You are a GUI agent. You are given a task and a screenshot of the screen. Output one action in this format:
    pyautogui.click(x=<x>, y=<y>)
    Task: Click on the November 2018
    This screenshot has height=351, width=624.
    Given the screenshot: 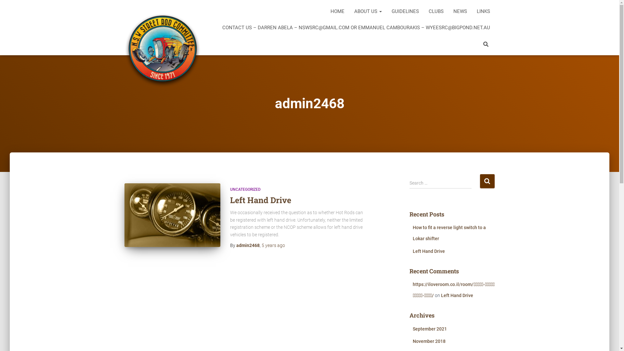 What is the action you would take?
    pyautogui.click(x=429, y=341)
    